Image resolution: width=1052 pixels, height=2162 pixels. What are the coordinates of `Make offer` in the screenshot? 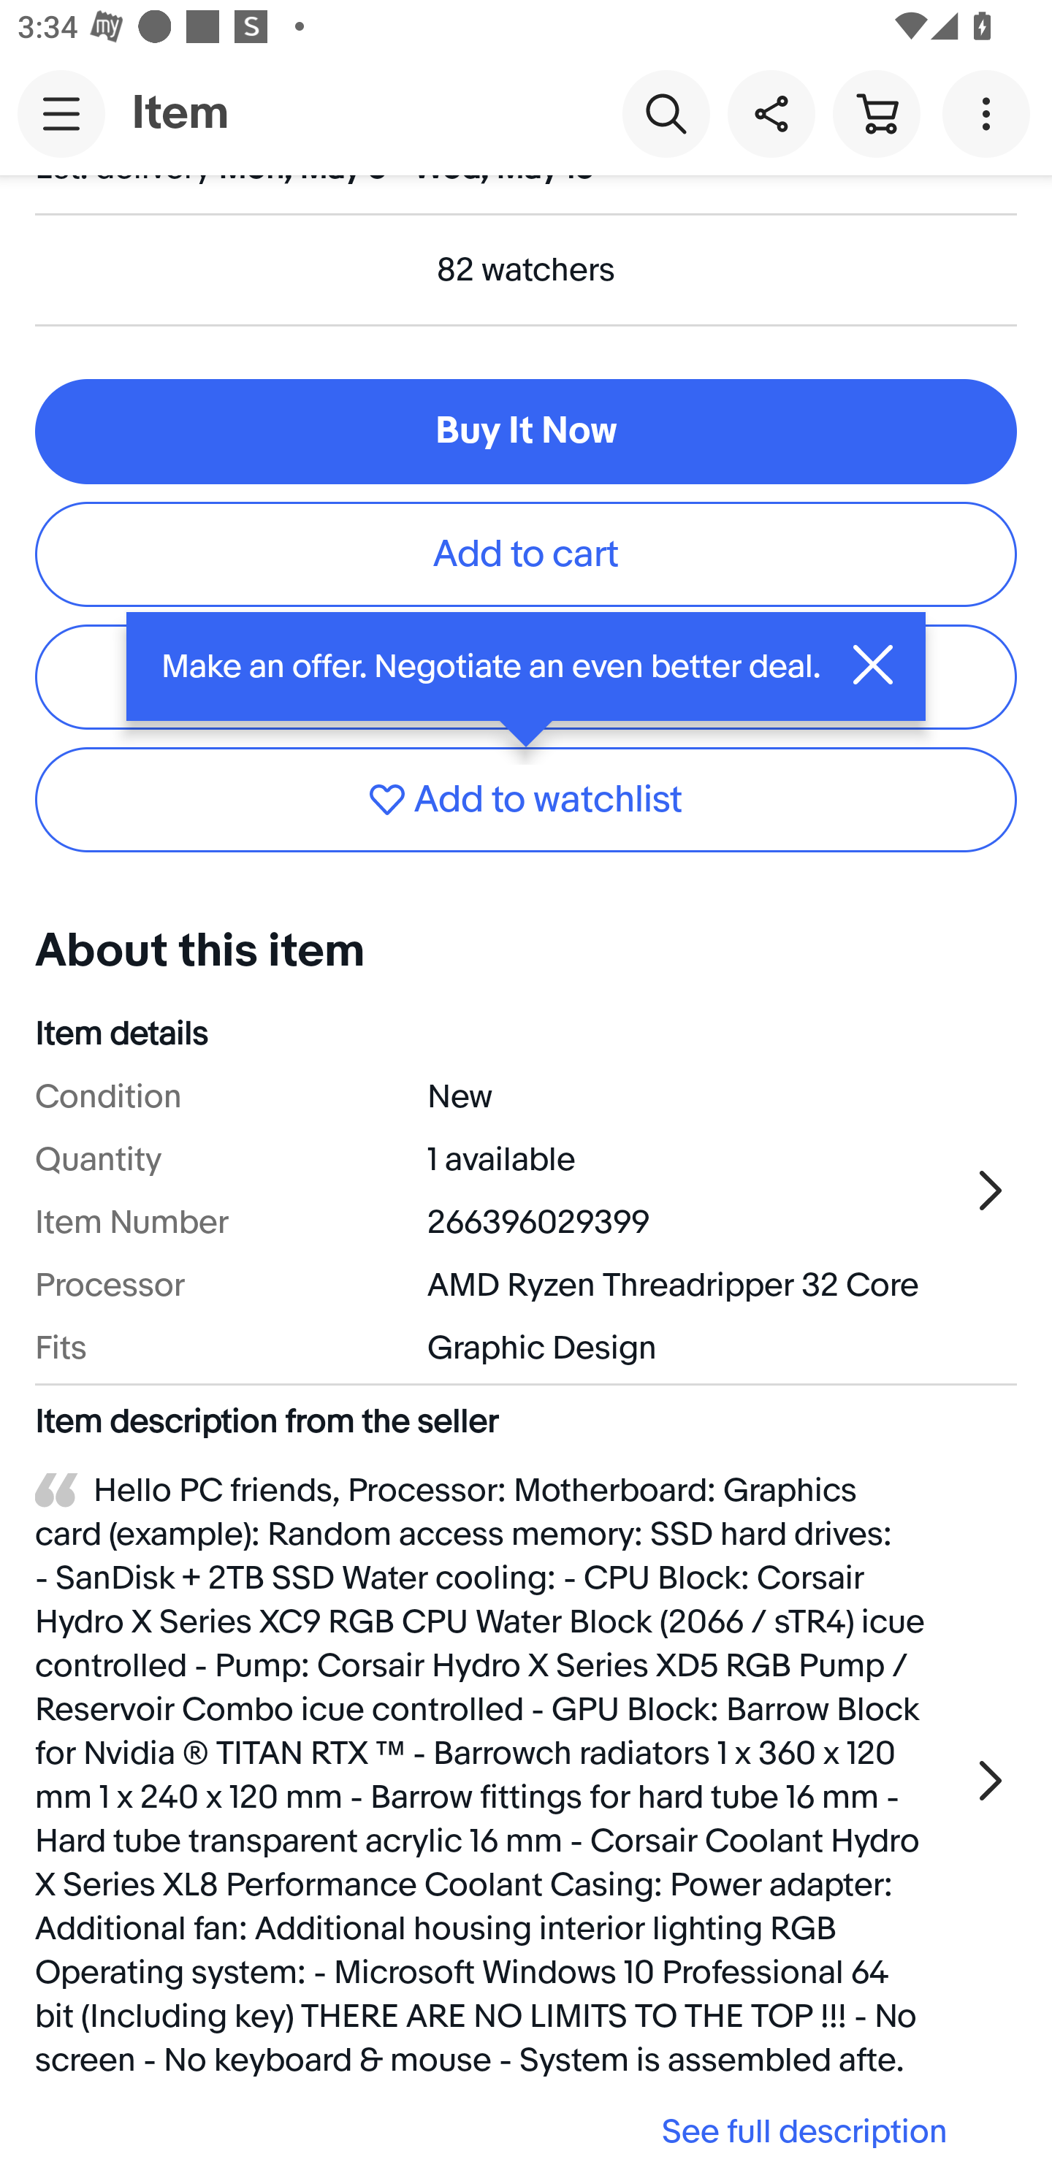 It's located at (526, 678).